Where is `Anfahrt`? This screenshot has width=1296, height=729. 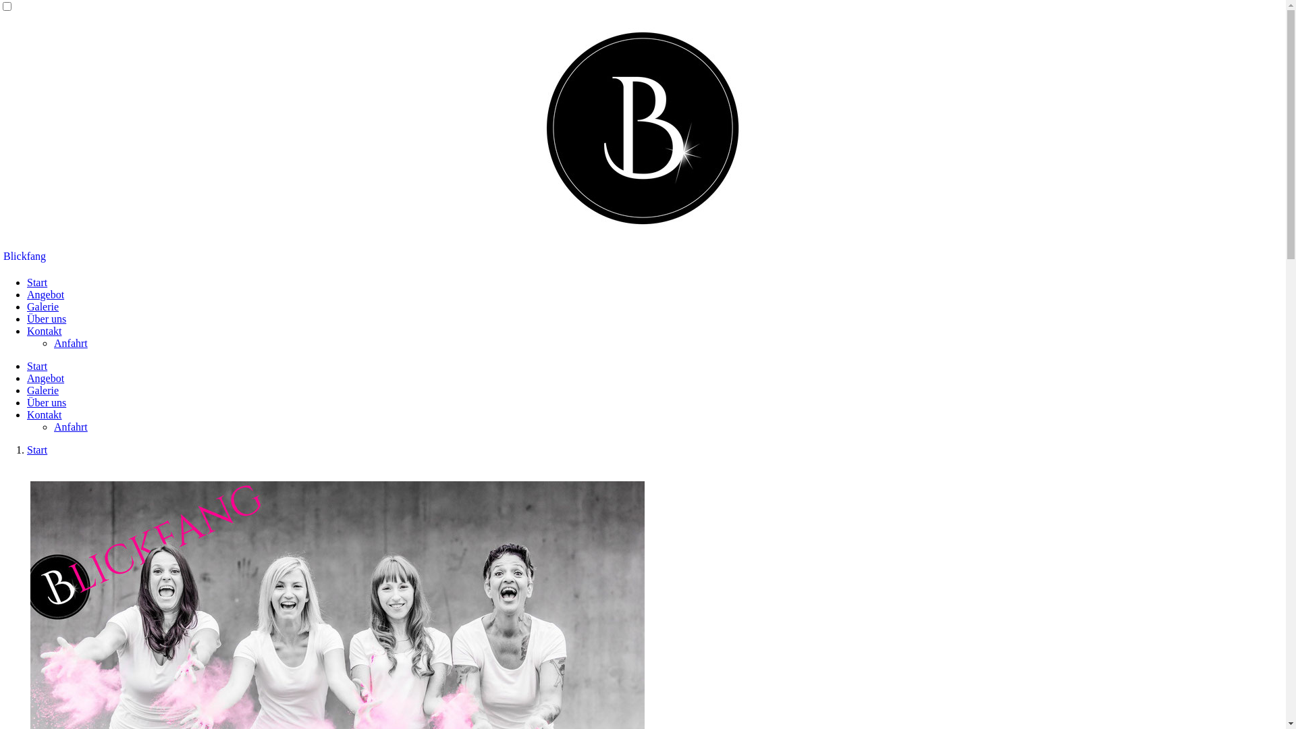 Anfahrt is located at coordinates (71, 427).